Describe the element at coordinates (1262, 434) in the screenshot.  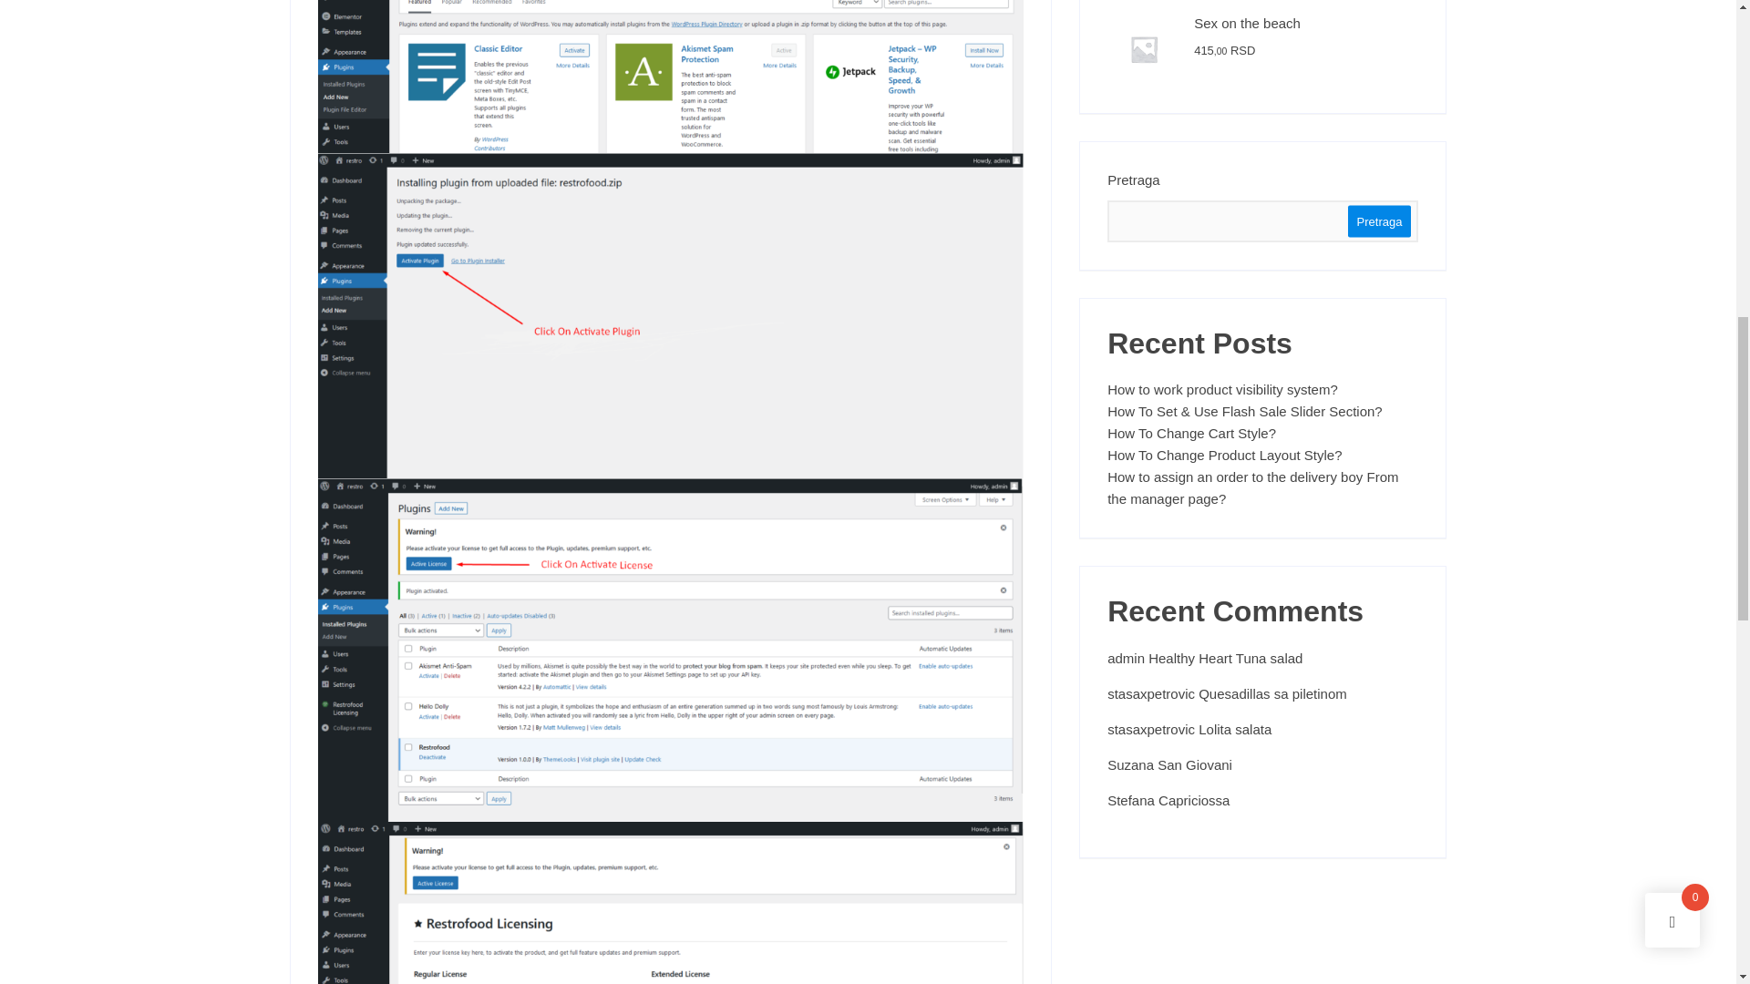
I see `How To Change Cart Style?` at that location.